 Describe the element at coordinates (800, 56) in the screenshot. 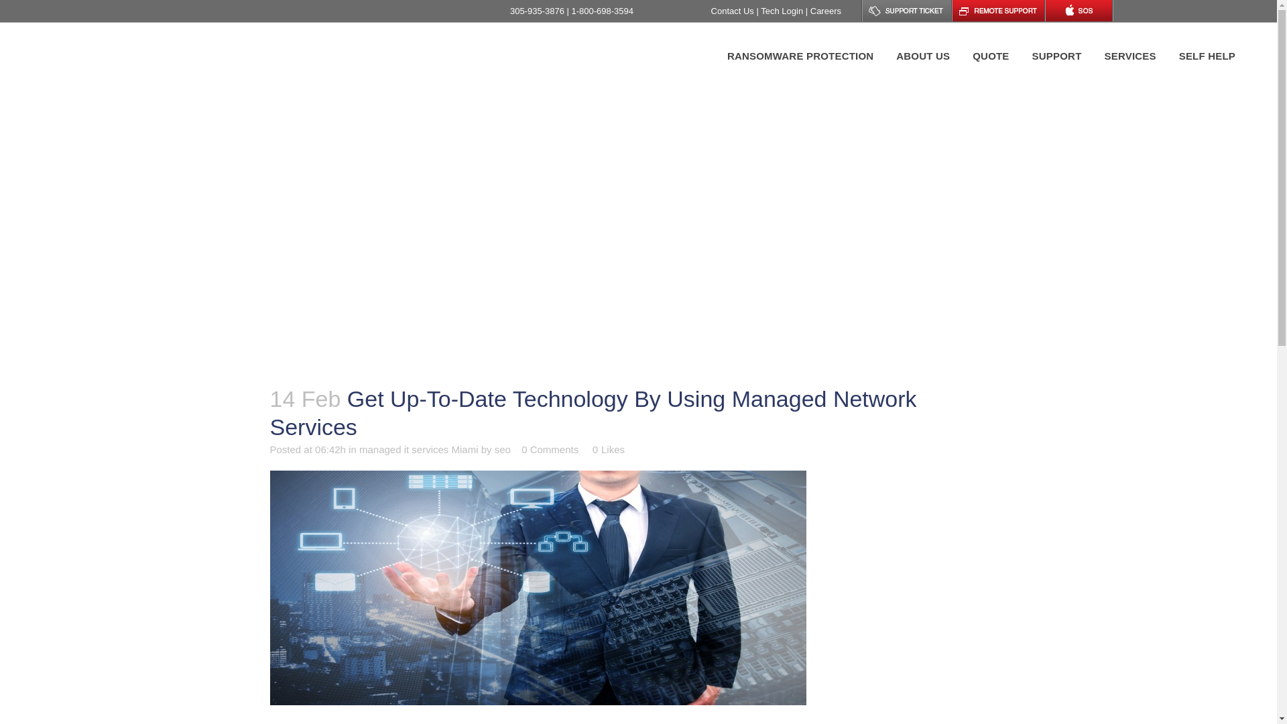

I see `RANSOMWARE PROTECTION` at that location.